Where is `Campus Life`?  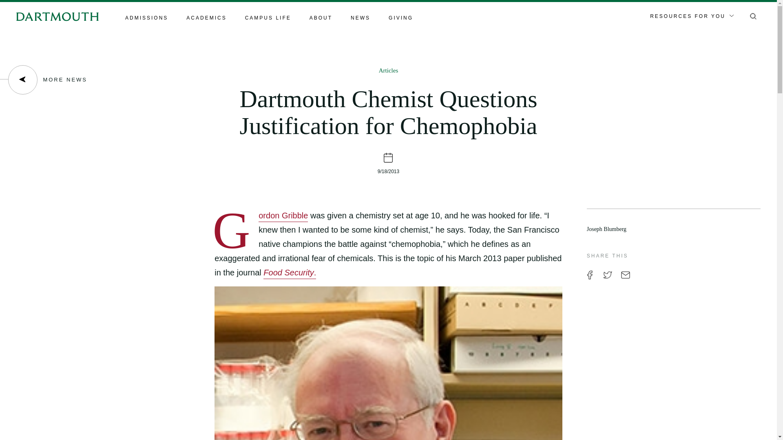
Campus Life is located at coordinates (268, 18).